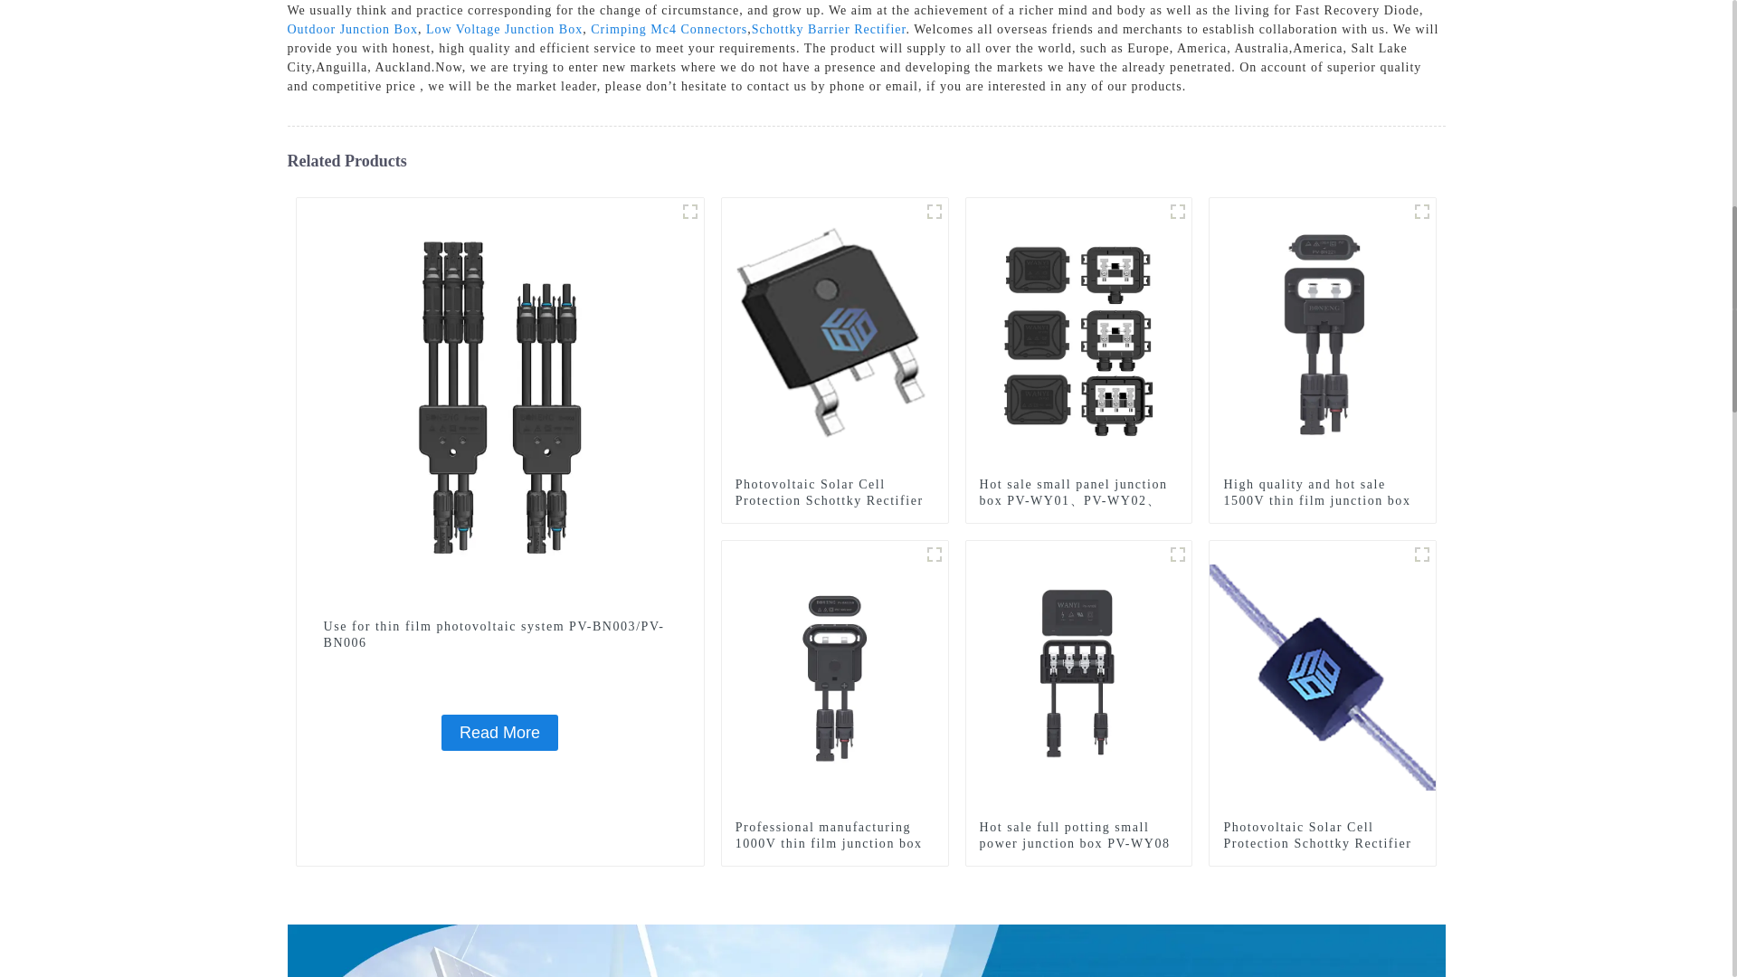  What do you see at coordinates (689, 212) in the screenshot?
I see `PV-BN003` at bounding box center [689, 212].